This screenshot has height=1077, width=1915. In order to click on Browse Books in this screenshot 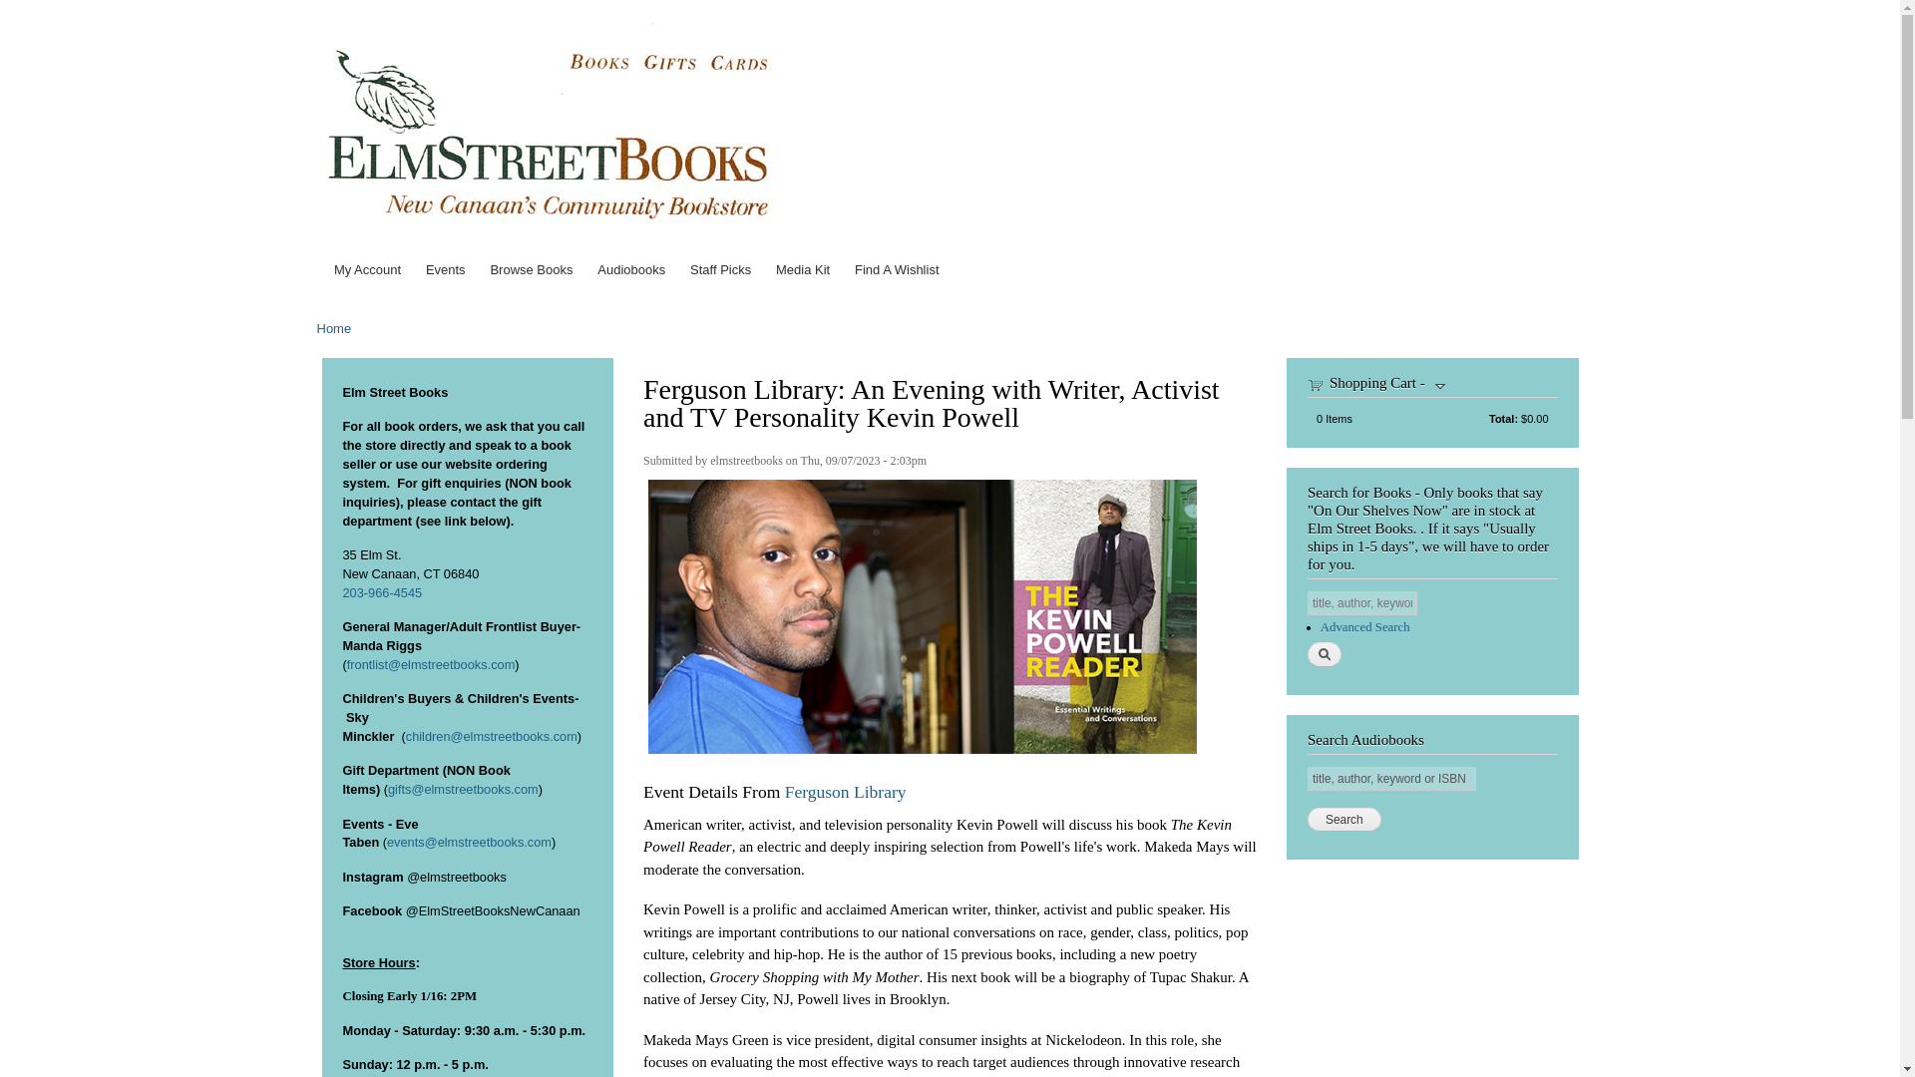, I will do `click(532, 269)`.